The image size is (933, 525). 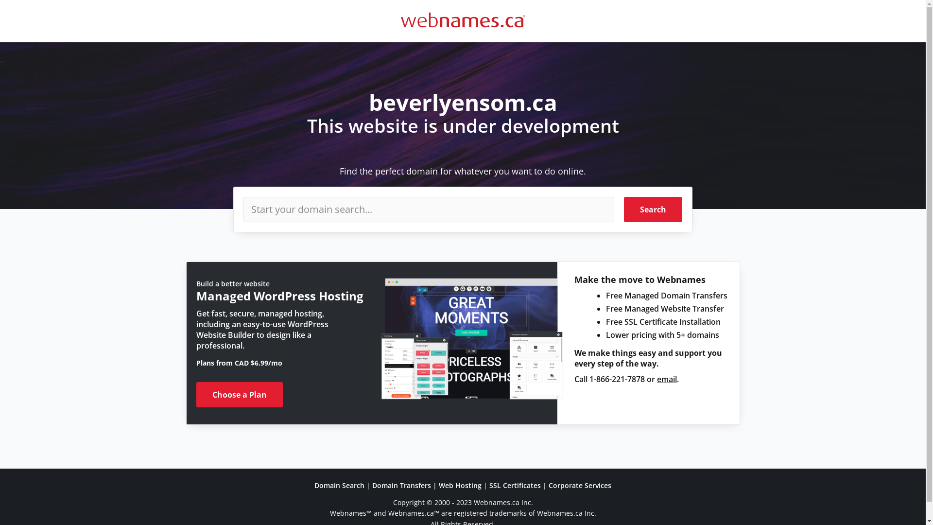 I want to click on Choose a Plan, so click(x=240, y=395).